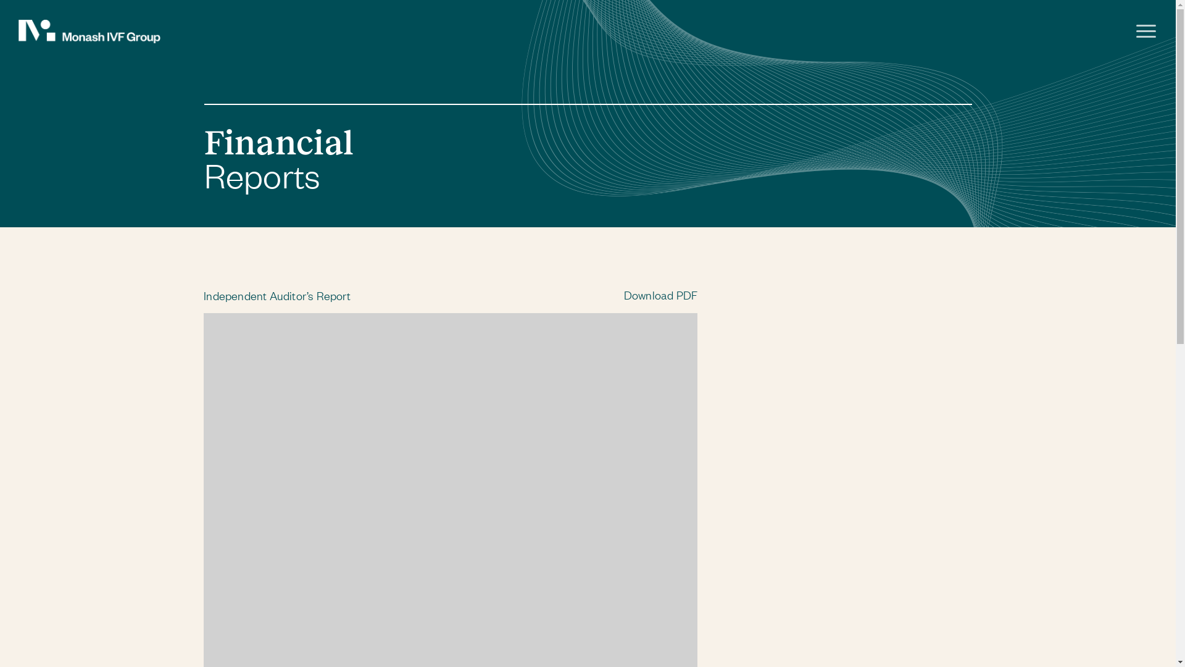 This screenshot has width=1185, height=667. I want to click on Download PDF, so click(660, 295).